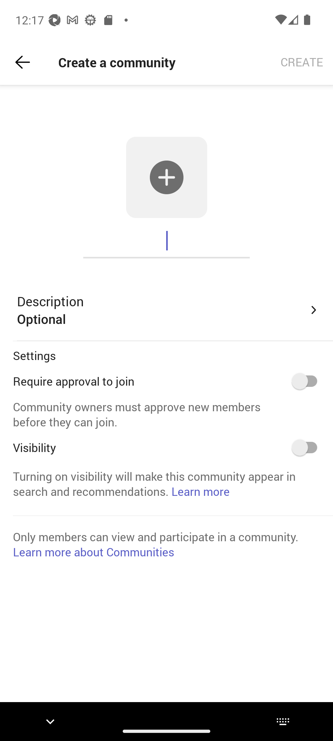  What do you see at coordinates (166, 177) in the screenshot?
I see `Add community image` at bounding box center [166, 177].